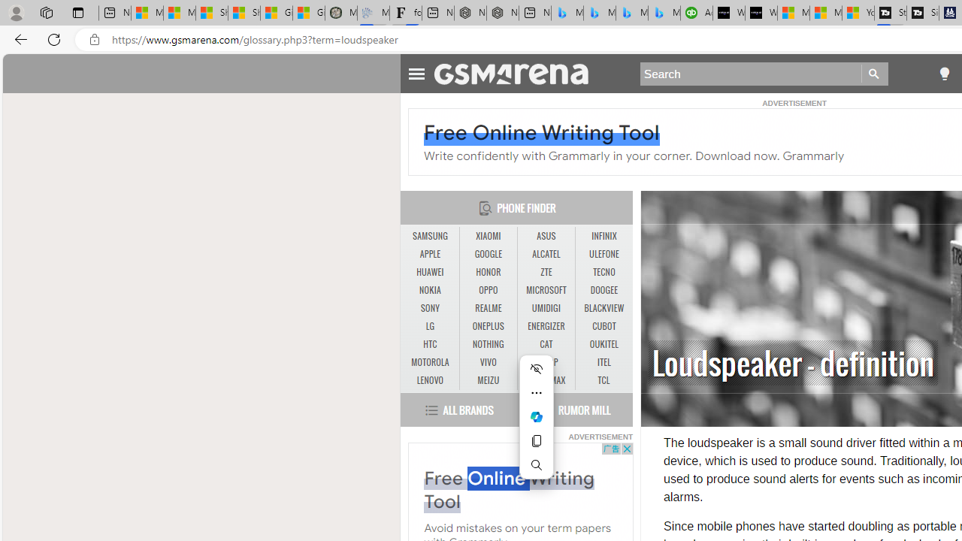 The image size is (962, 541). What do you see at coordinates (537, 368) in the screenshot?
I see `Hide menu` at bounding box center [537, 368].